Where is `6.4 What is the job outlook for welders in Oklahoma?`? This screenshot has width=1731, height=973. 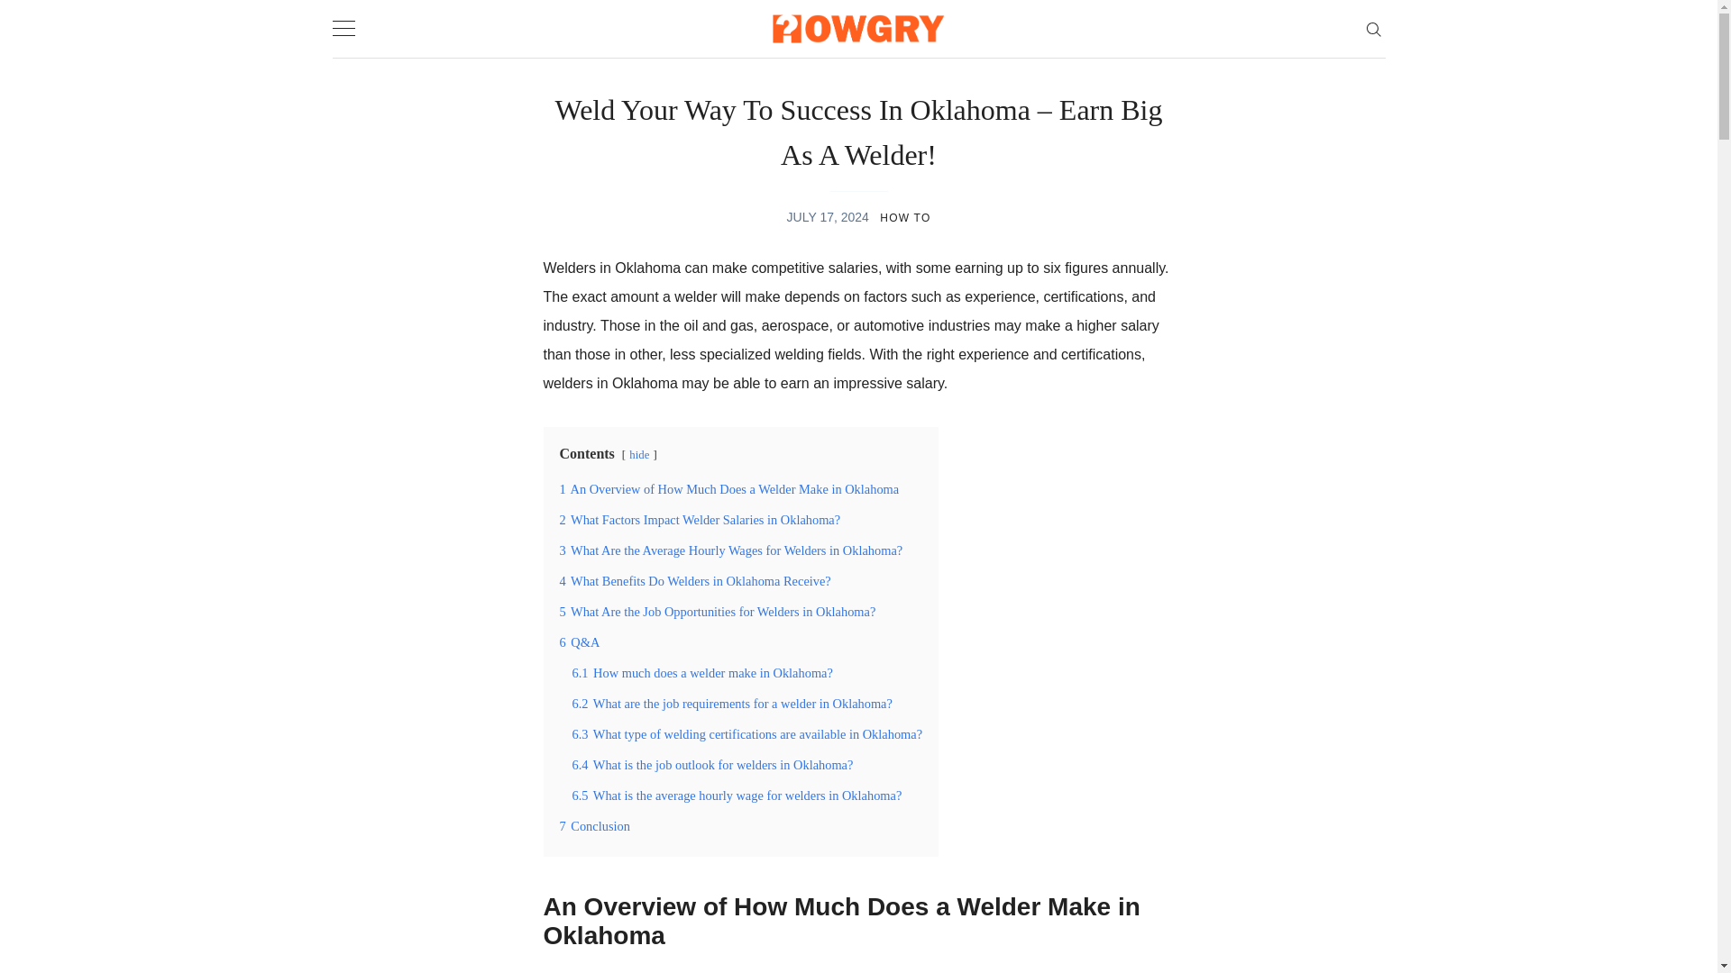 6.4 What is the job outlook for welders in Oklahoma? is located at coordinates (712, 765).